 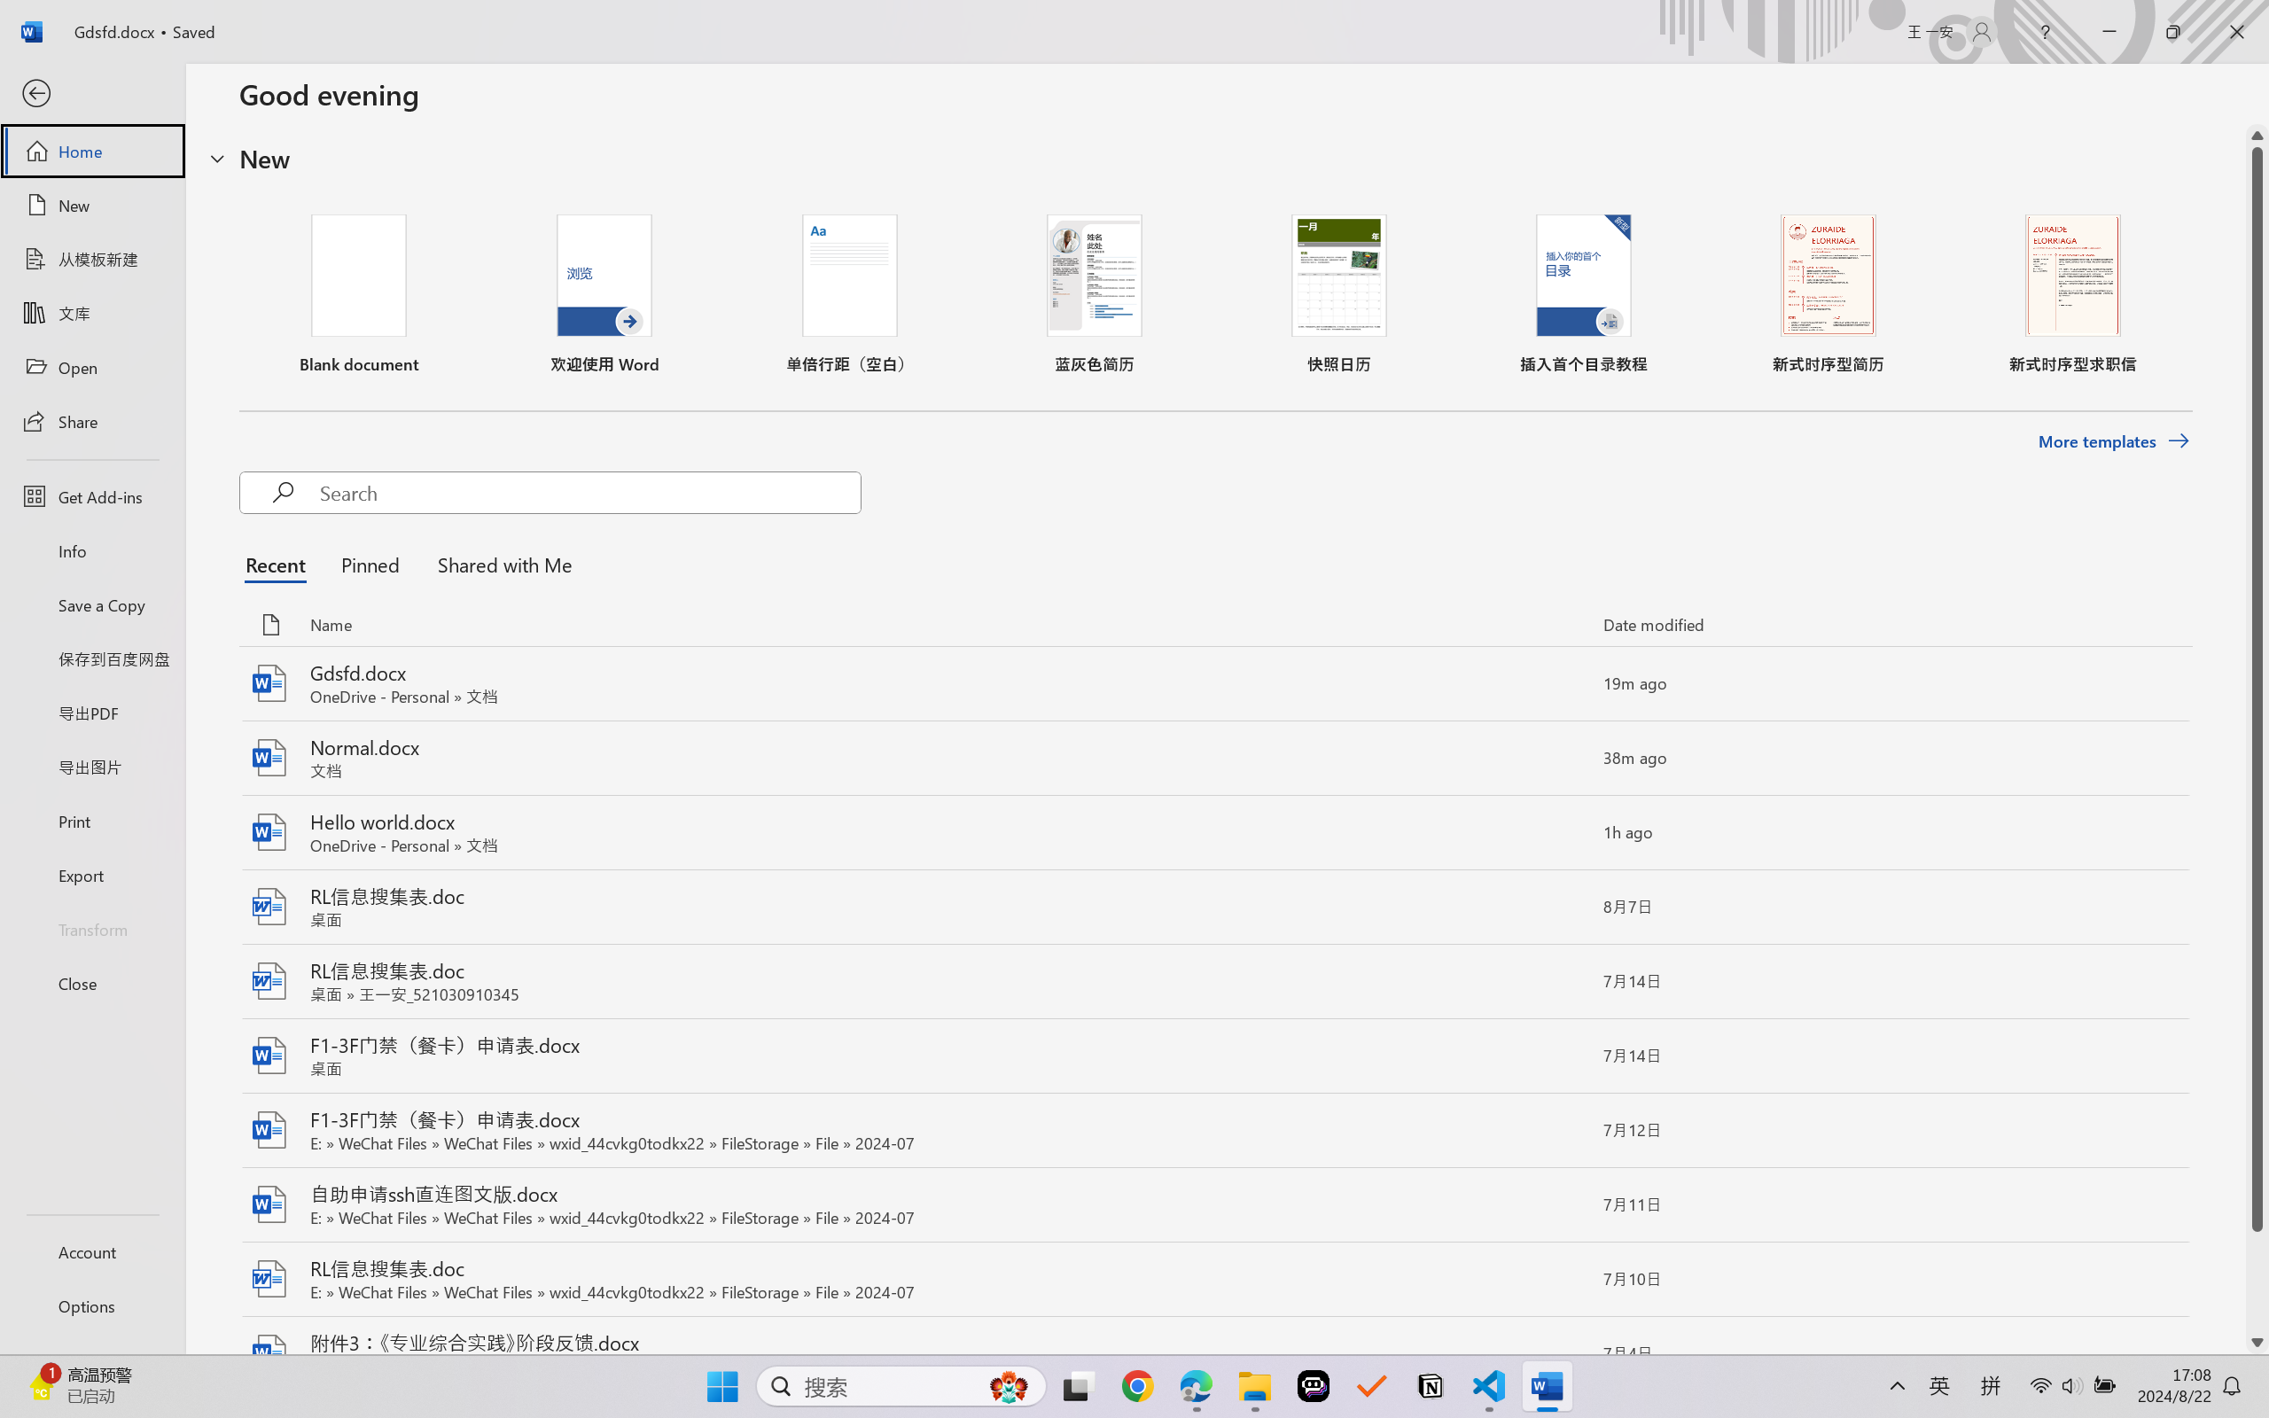 What do you see at coordinates (92, 1251) in the screenshot?
I see `Account` at bounding box center [92, 1251].